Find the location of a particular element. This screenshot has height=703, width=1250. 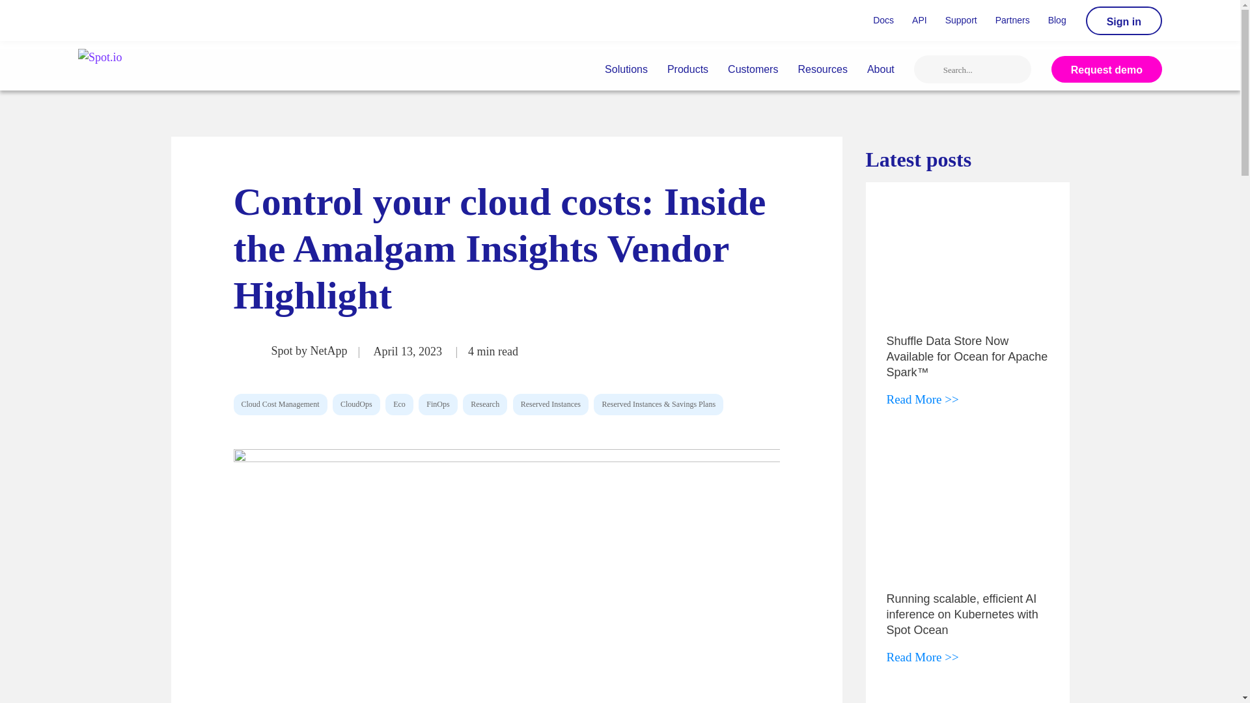

Docs is located at coordinates (883, 20).